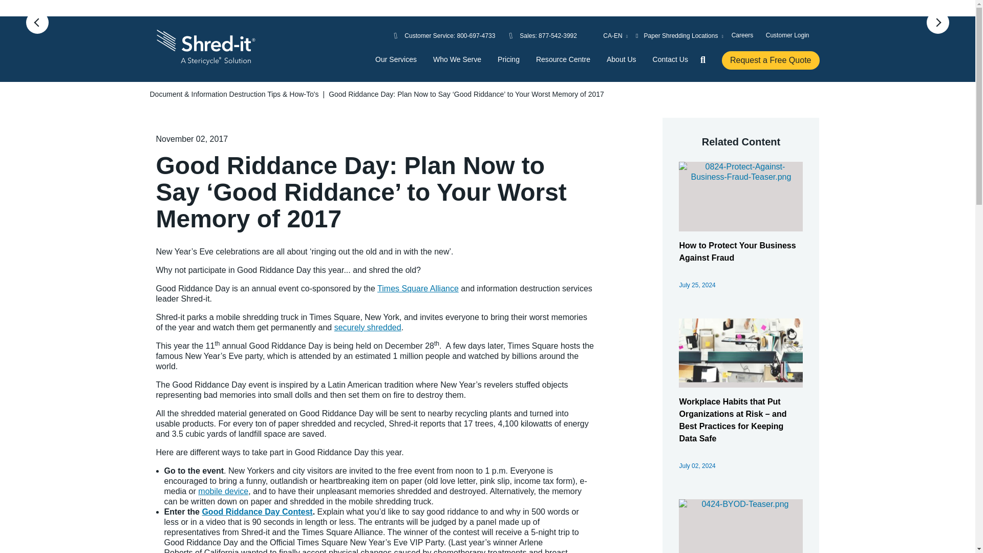 Image resolution: width=983 pixels, height=553 pixels. What do you see at coordinates (680, 36) in the screenshot?
I see `Paper Shredding Locations` at bounding box center [680, 36].